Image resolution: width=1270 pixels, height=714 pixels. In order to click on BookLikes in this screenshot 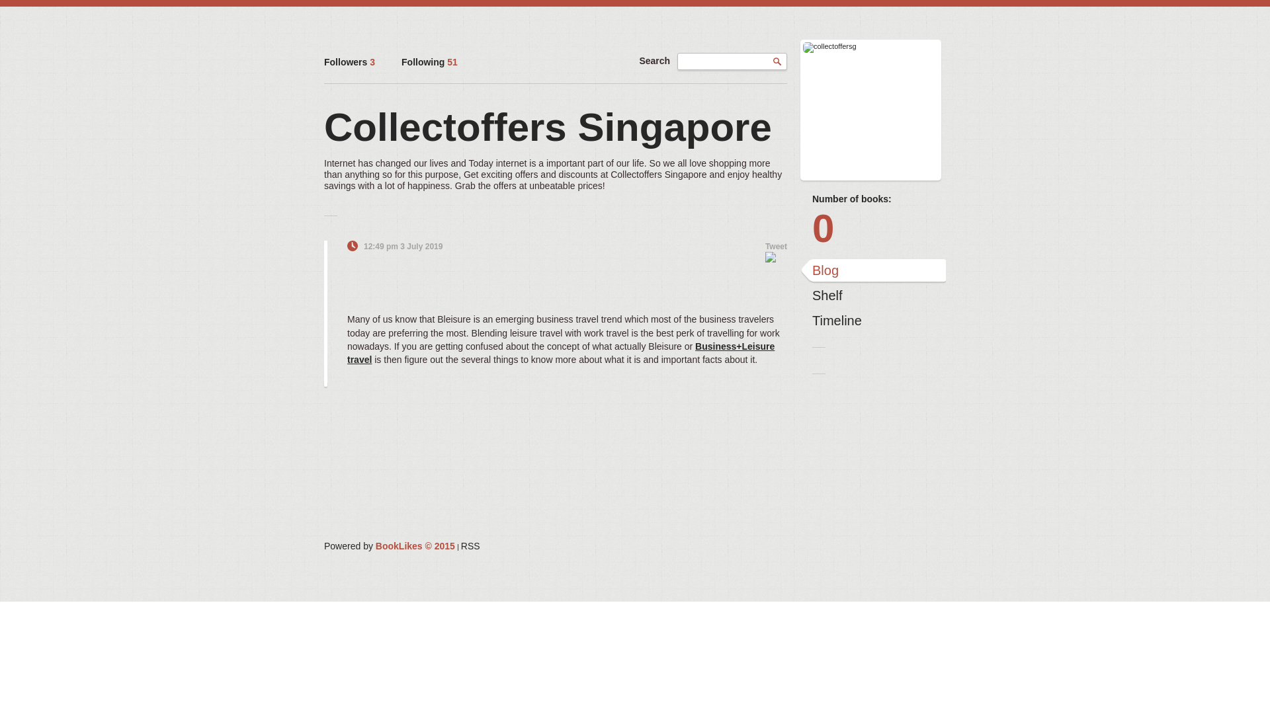, I will do `click(389, 545)`.